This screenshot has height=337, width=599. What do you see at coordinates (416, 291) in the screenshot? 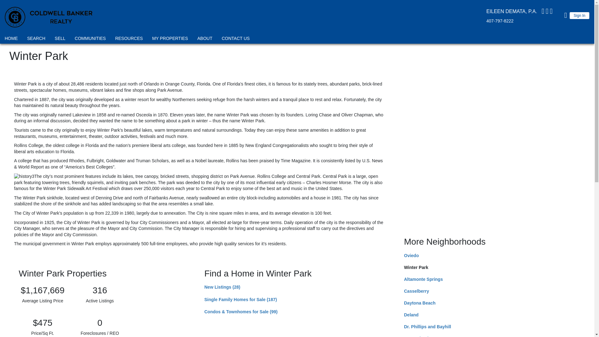
I see `Casselberry` at bounding box center [416, 291].